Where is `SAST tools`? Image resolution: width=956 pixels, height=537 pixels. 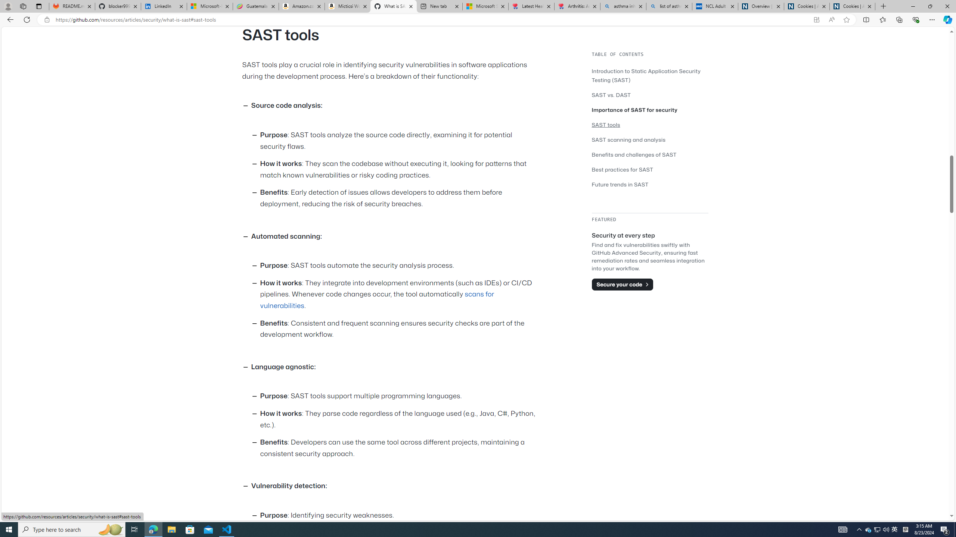
SAST tools is located at coordinates (606, 125).